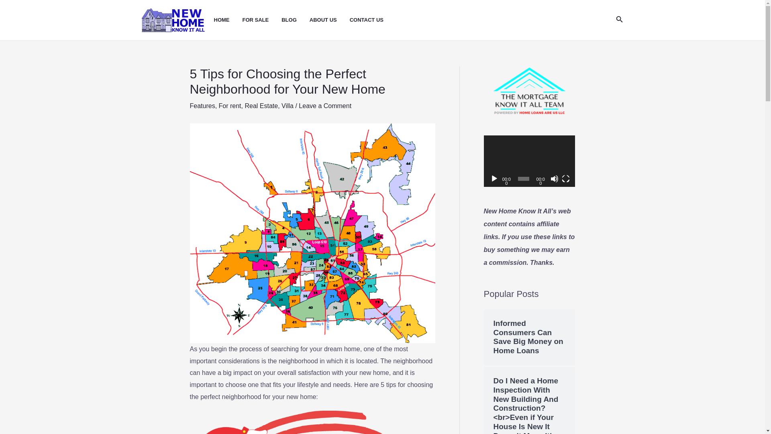 This screenshot has height=434, width=771. I want to click on Villa, so click(288, 106).